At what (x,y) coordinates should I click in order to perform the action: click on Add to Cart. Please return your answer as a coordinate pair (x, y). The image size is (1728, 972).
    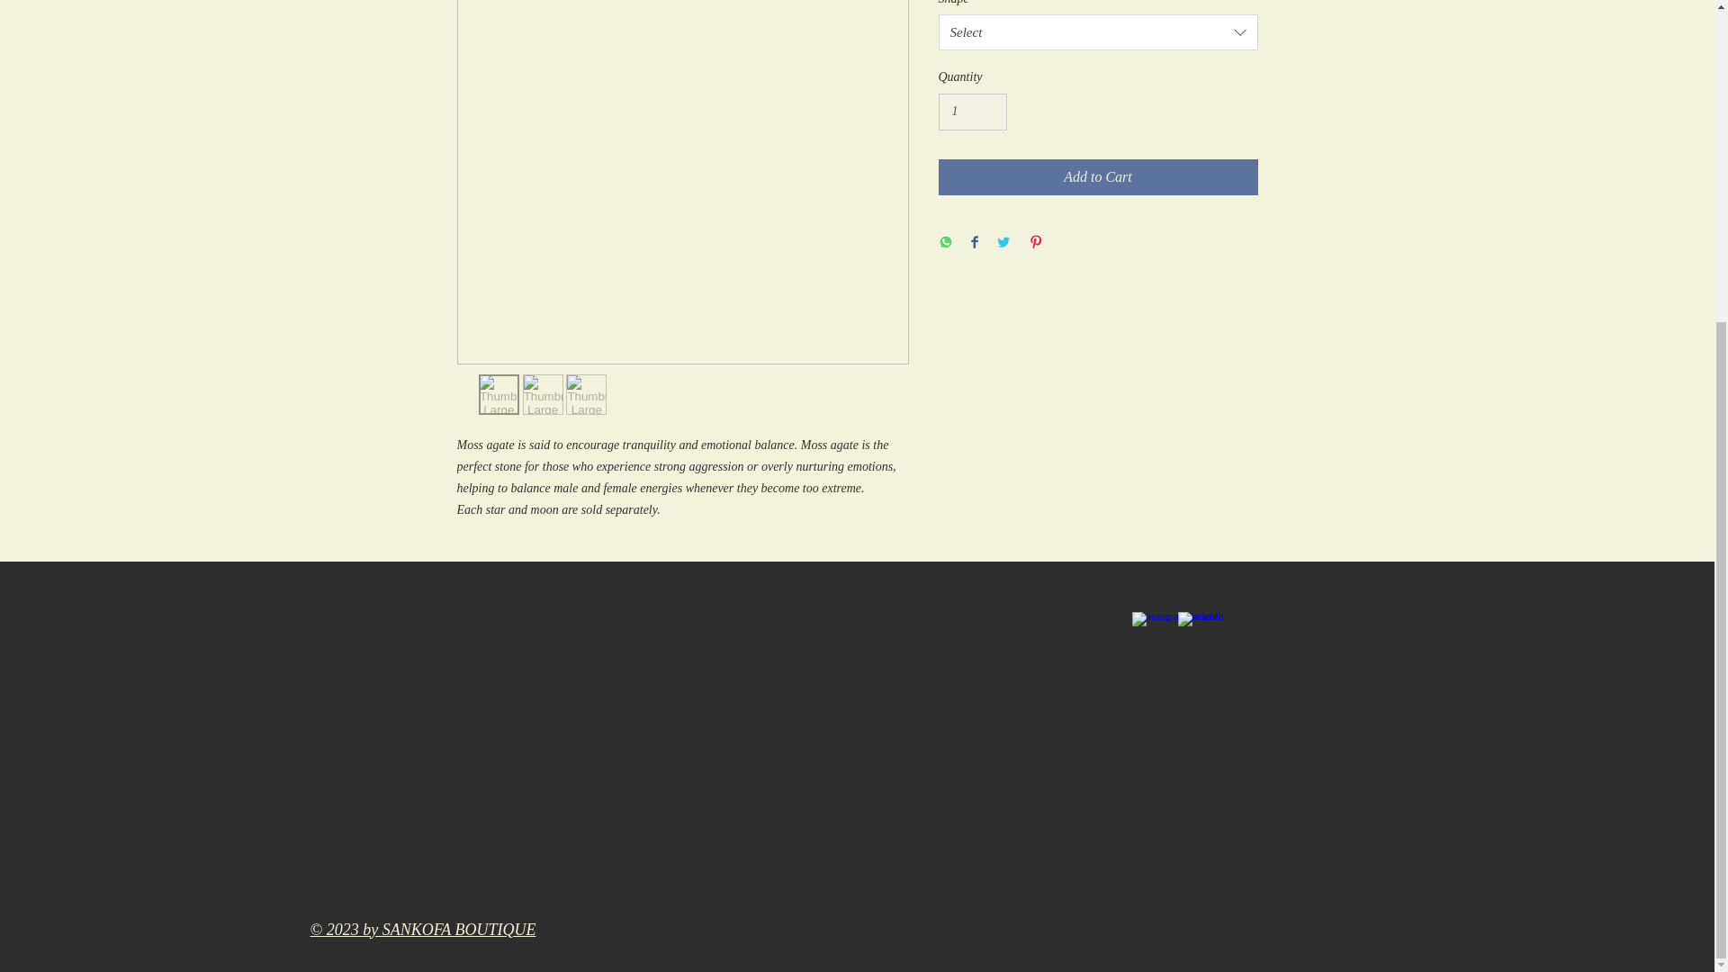
    Looking at the image, I should click on (1098, 177).